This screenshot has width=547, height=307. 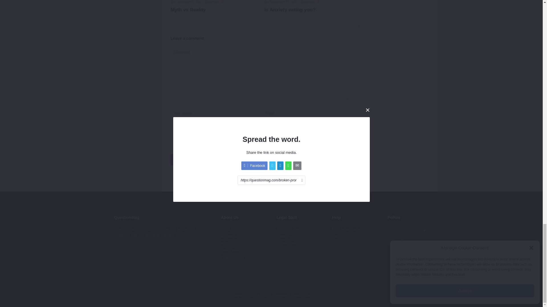 I want to click on yes, so click(x=173, y=144).